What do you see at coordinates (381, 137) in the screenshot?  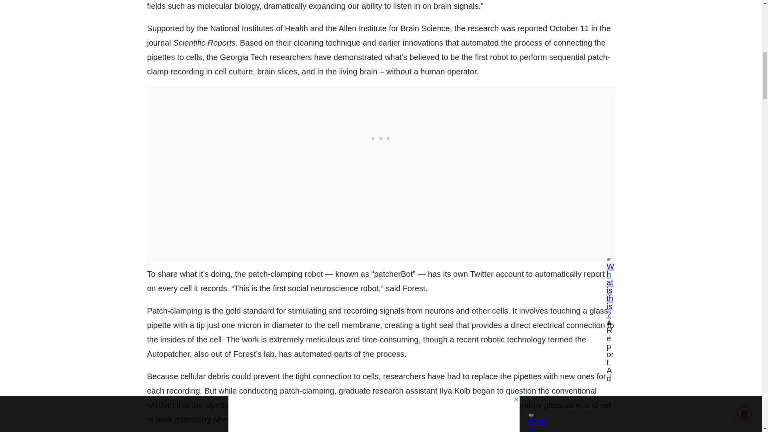 I see `3rd party ad content` at bounding box center [381, 137].